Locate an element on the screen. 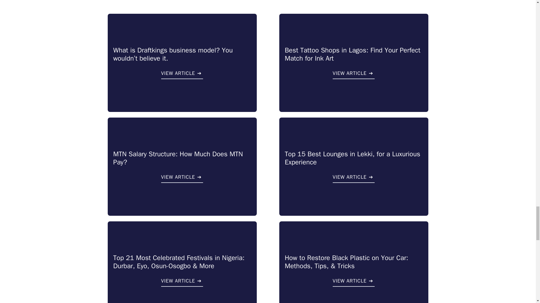  VIEW ARTICLE is located at coordinates (354, 74).